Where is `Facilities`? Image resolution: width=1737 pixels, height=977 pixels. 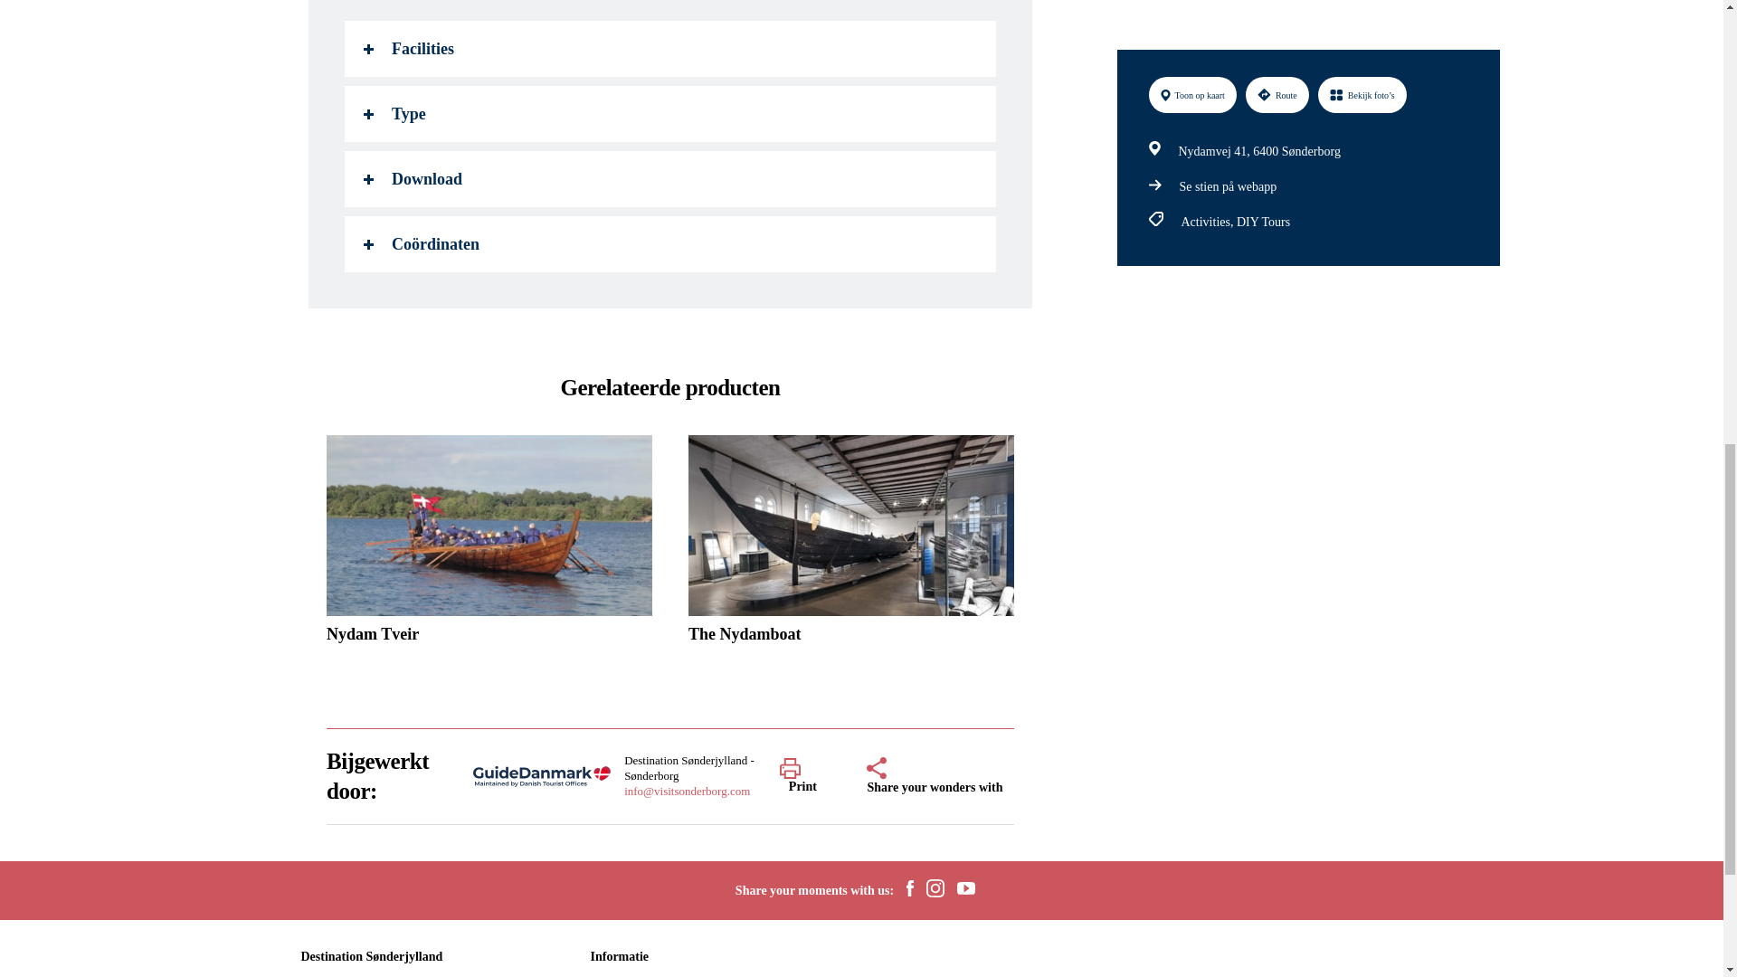 Facilities is located at coordinates (669, 49).